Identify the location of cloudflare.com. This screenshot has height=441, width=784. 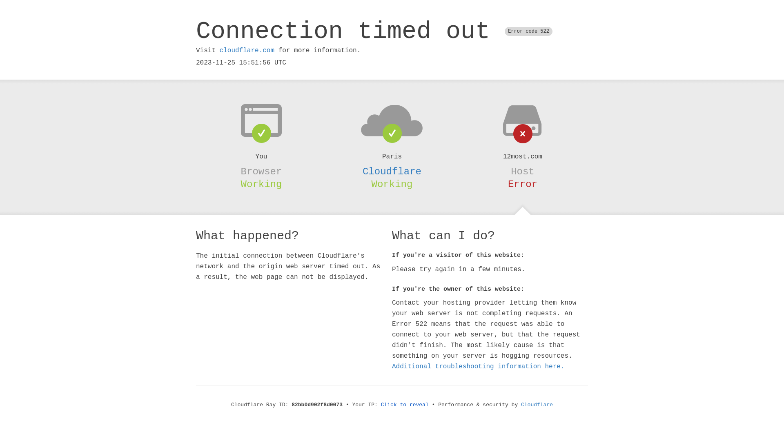
(247, 51).